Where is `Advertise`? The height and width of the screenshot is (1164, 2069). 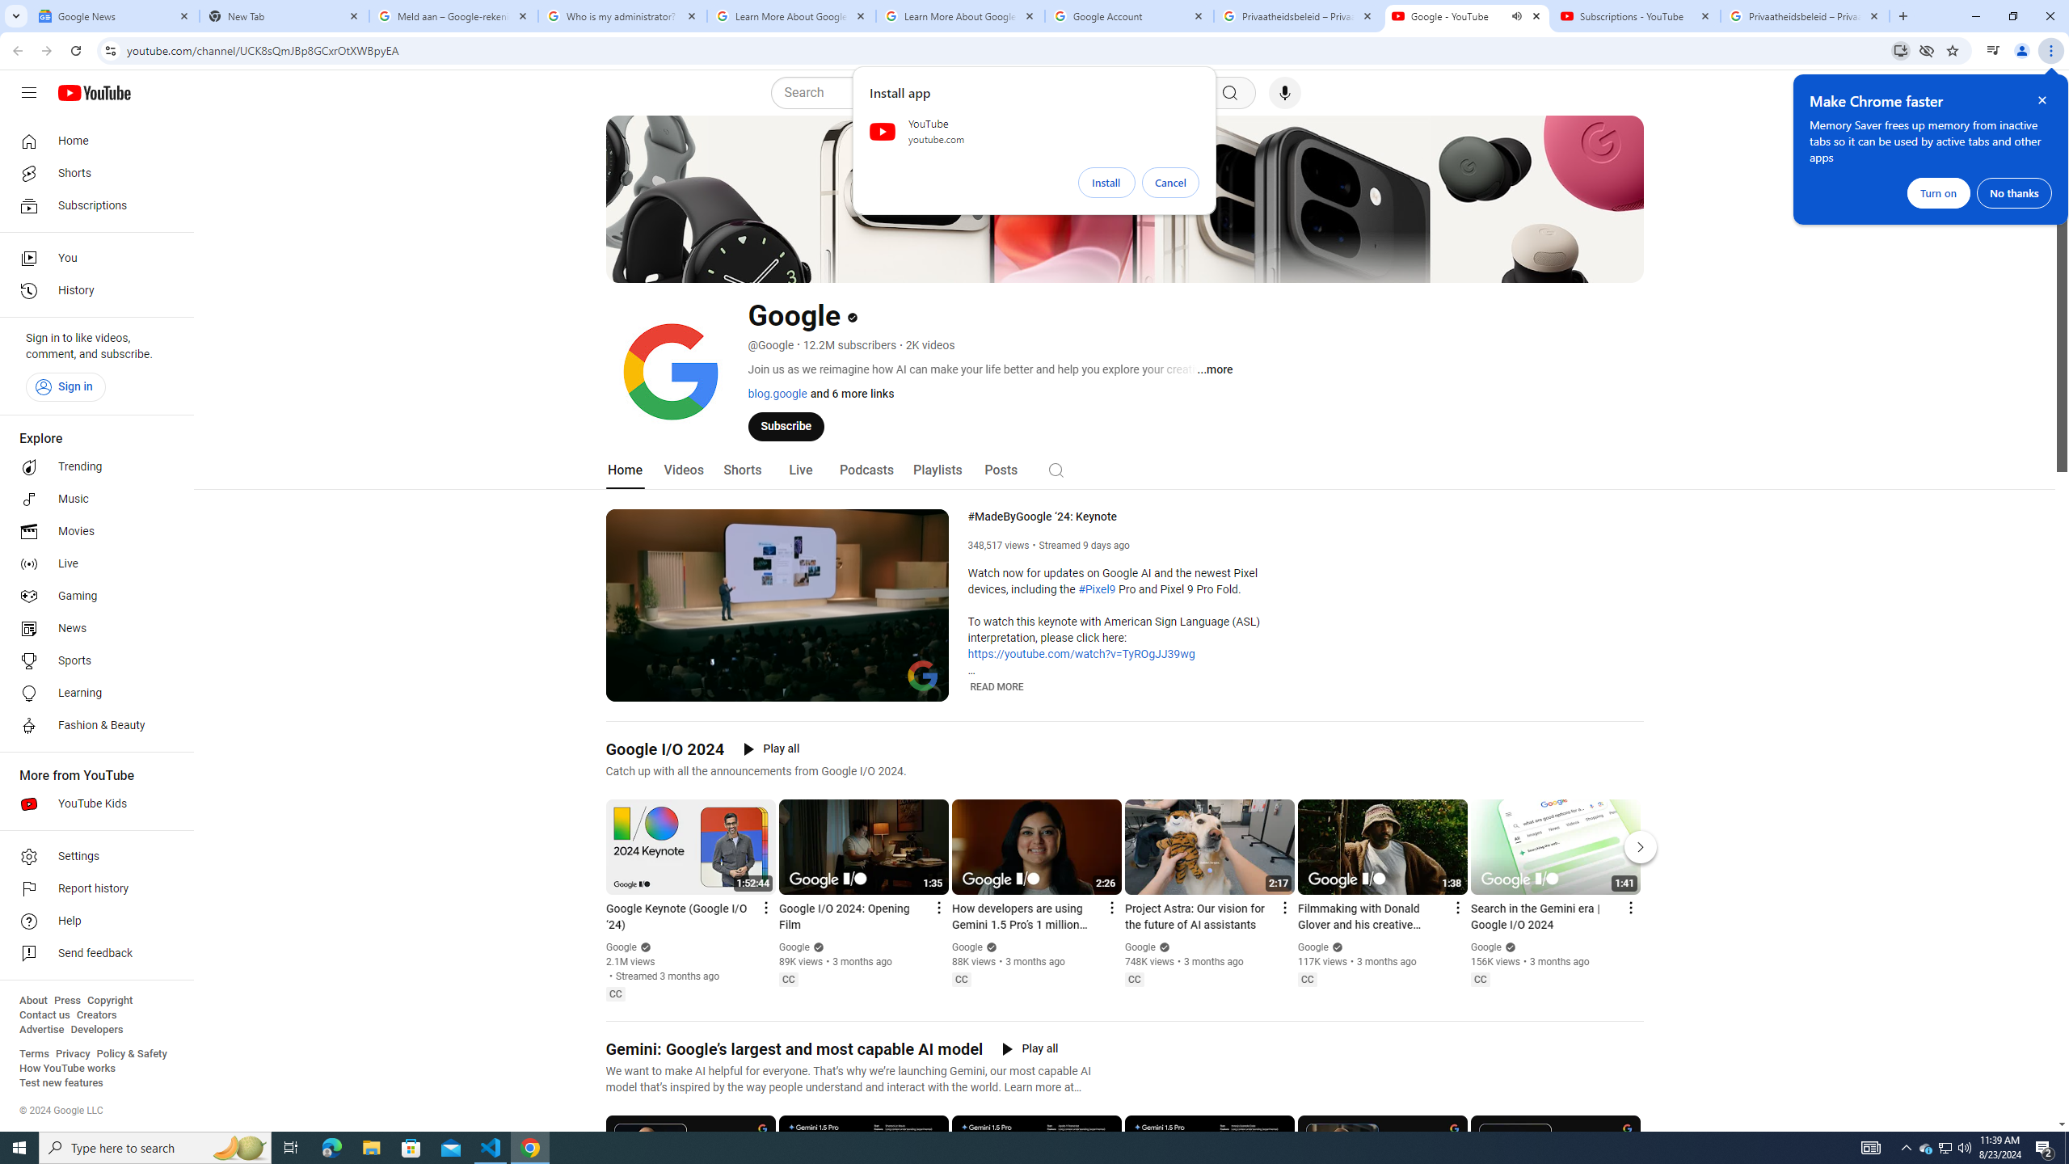 Advertise is located at coordinates (41, 1030).